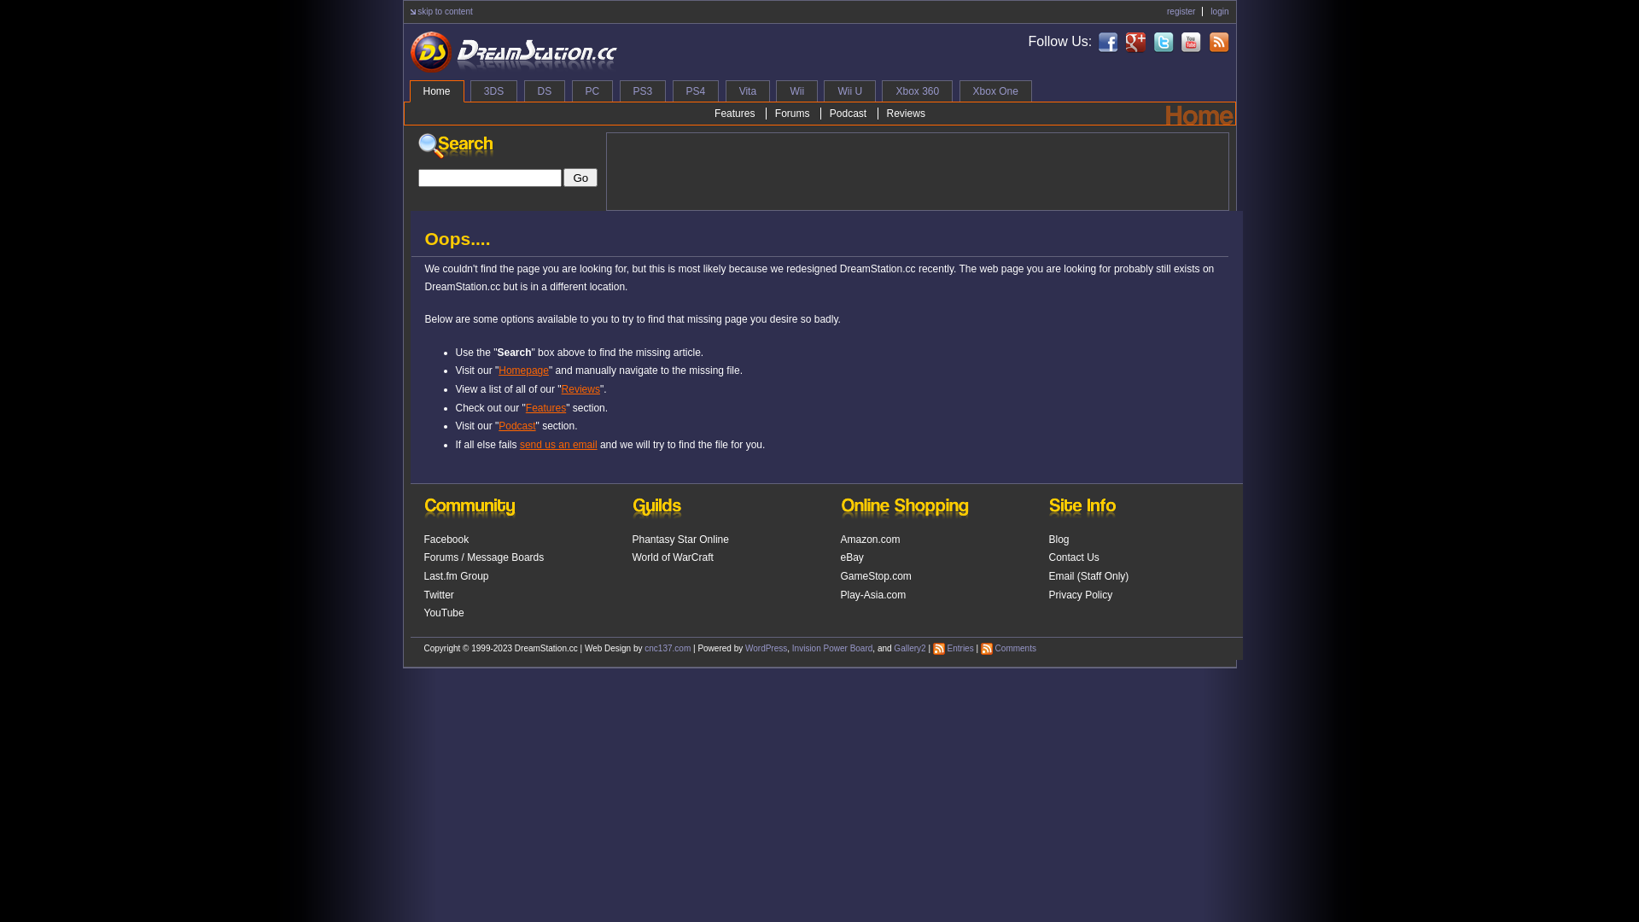 Image resolution: width=1639 pixels, height=922 pixels. What do you see at coordinates (851, 557) in the screenshot?
I see `eBay` at bounding box center [851, 557].